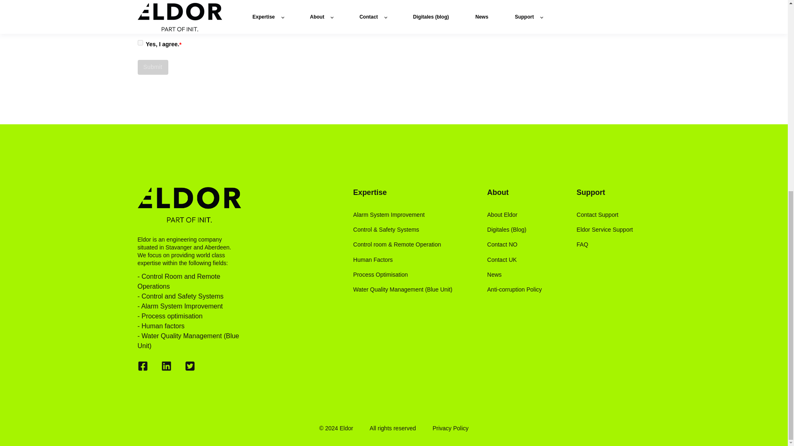  I want to click on Alarm System Improvement, so click(403, 215).